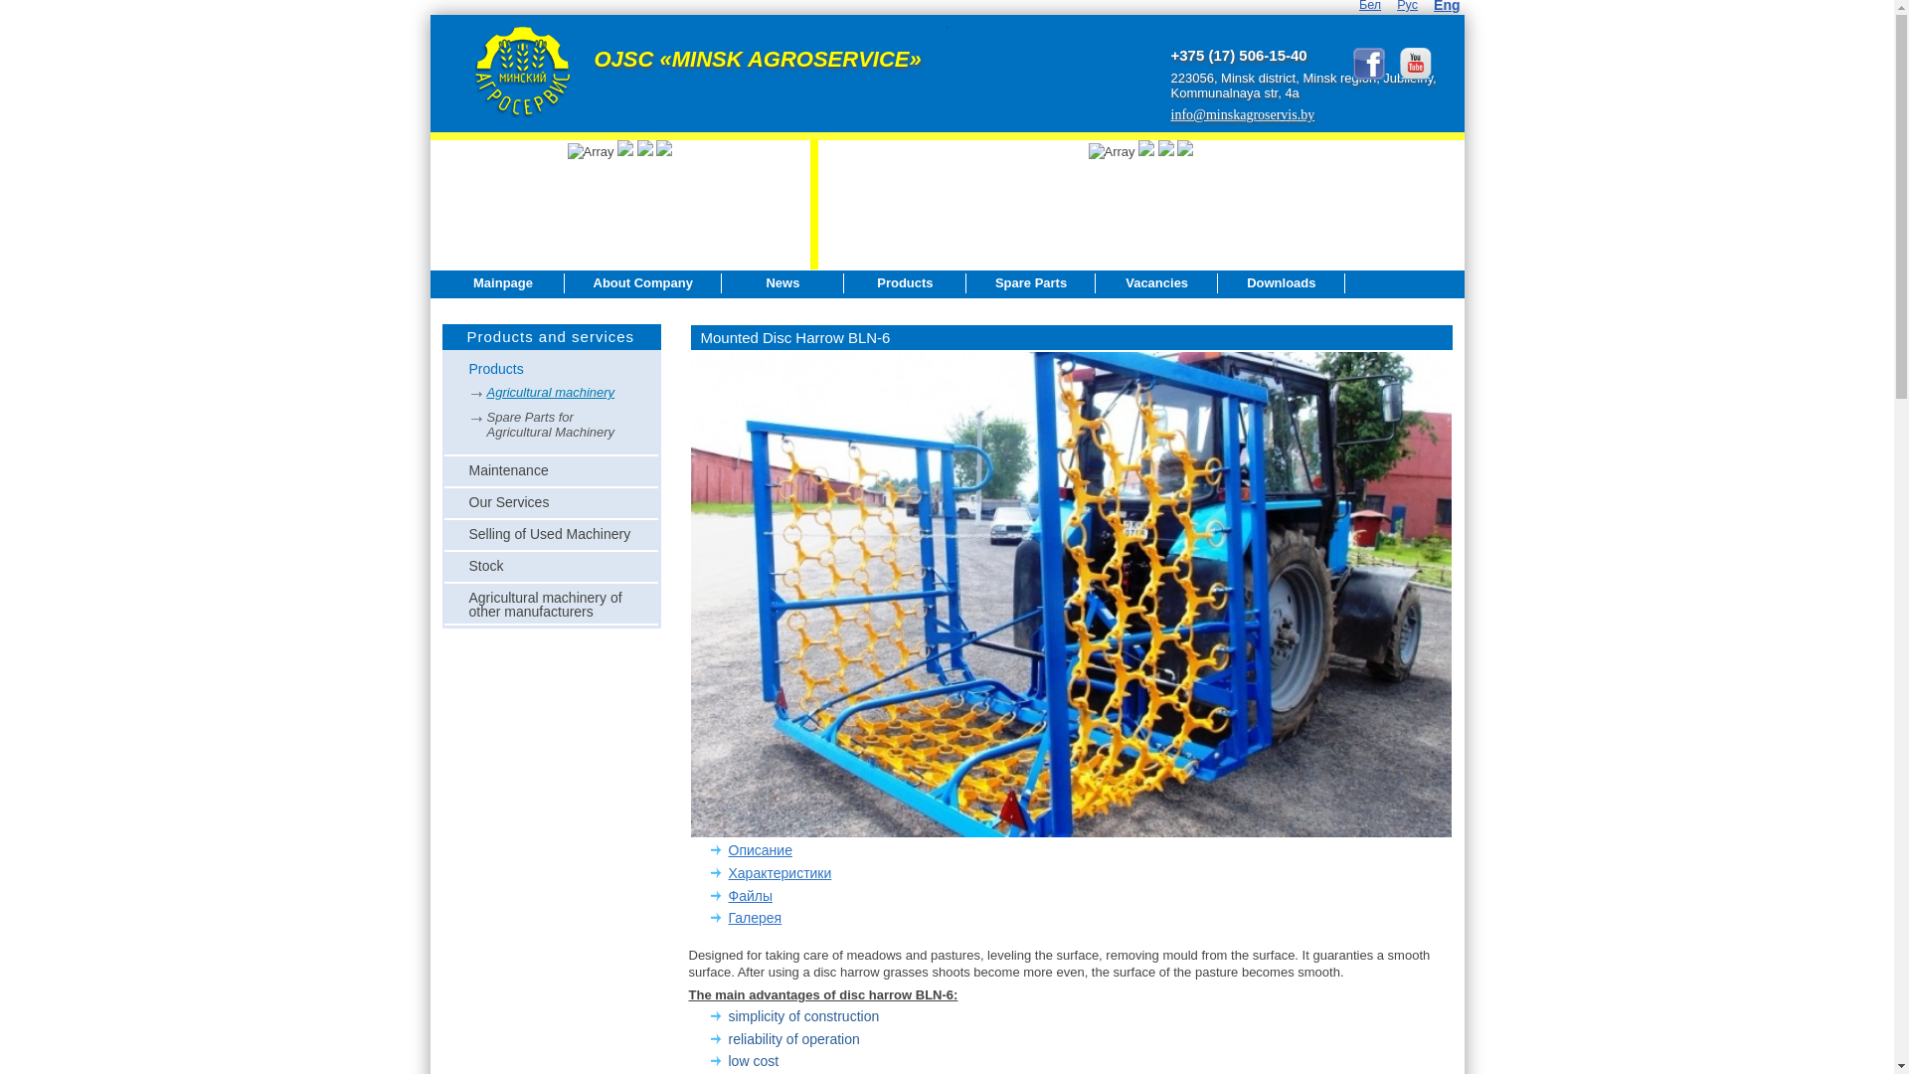  Describe the element at coordinates (552, 427) in the screenshot. I see `Spare Parts for Agricultural Machinery` at that location.